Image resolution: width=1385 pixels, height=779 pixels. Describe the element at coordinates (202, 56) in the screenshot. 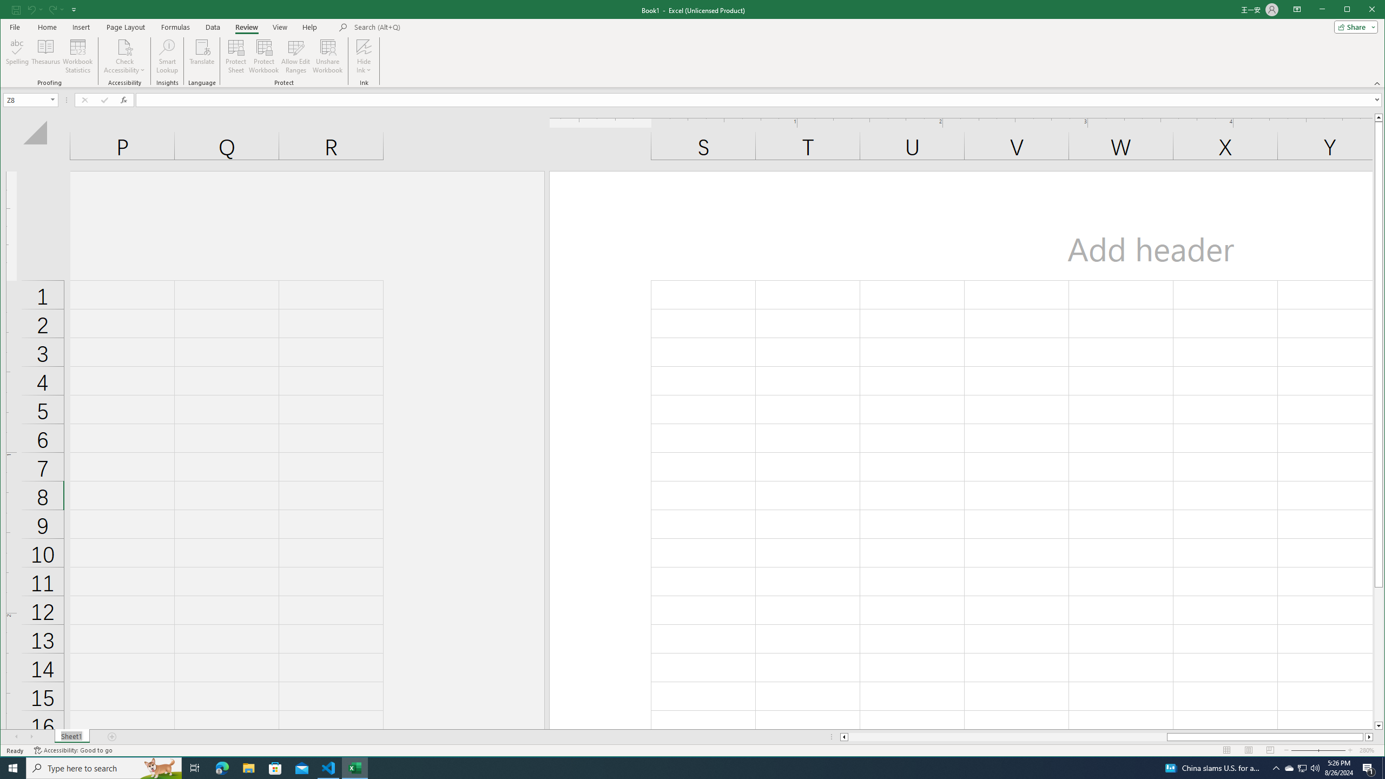

I see `Translate` at that location.